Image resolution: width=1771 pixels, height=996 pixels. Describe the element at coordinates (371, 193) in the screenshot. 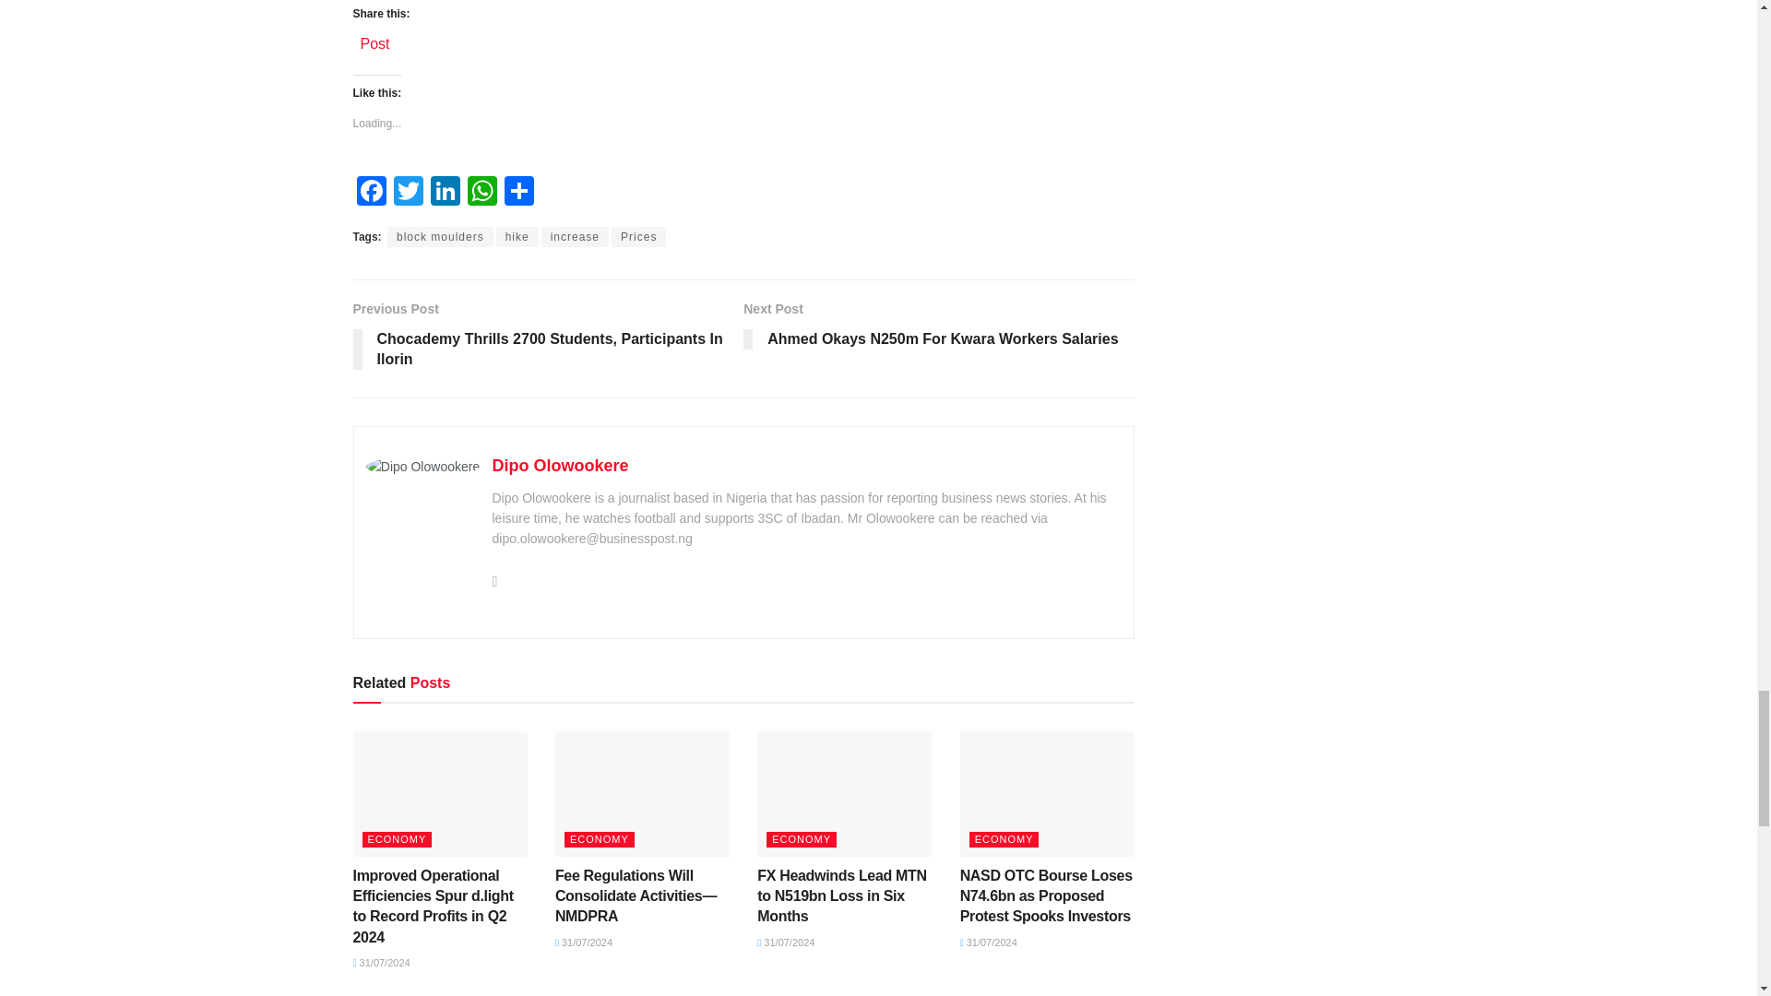

I see `Facebook` at that location.